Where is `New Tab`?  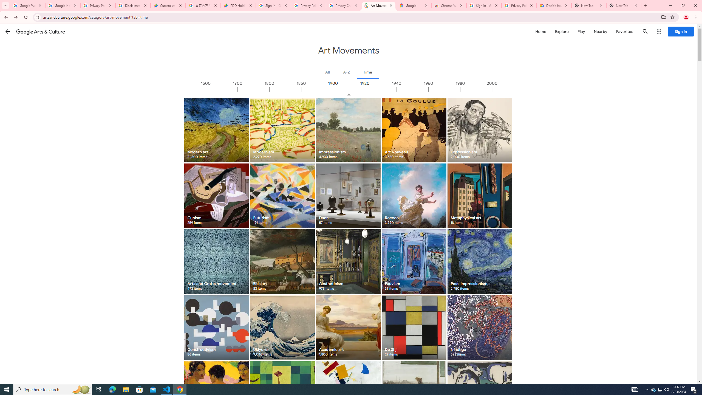 New Tab is located at coordinates (624, 5).